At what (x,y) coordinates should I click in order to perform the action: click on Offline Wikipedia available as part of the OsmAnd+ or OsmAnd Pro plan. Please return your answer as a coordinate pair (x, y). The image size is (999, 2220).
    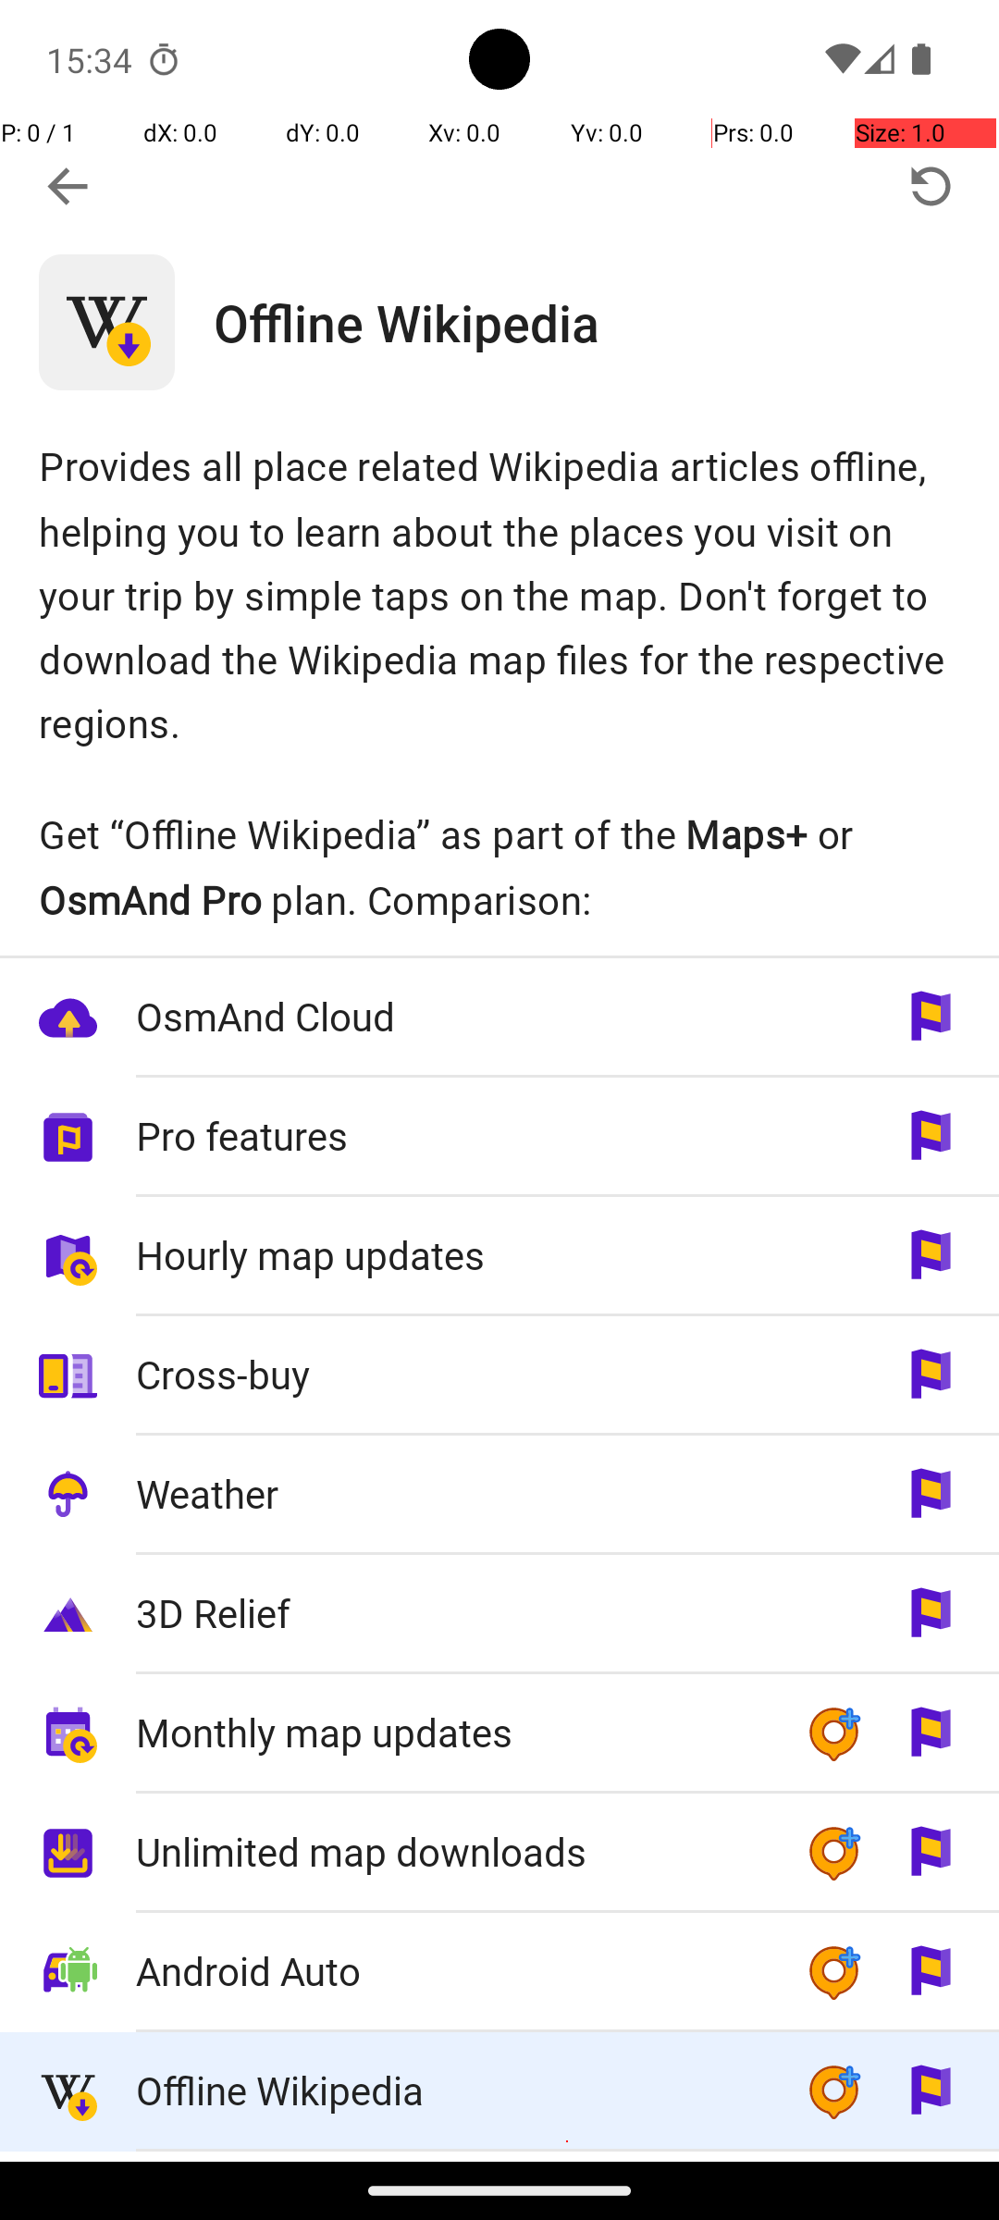
    Looking at the image, I should click on (499, 2092).